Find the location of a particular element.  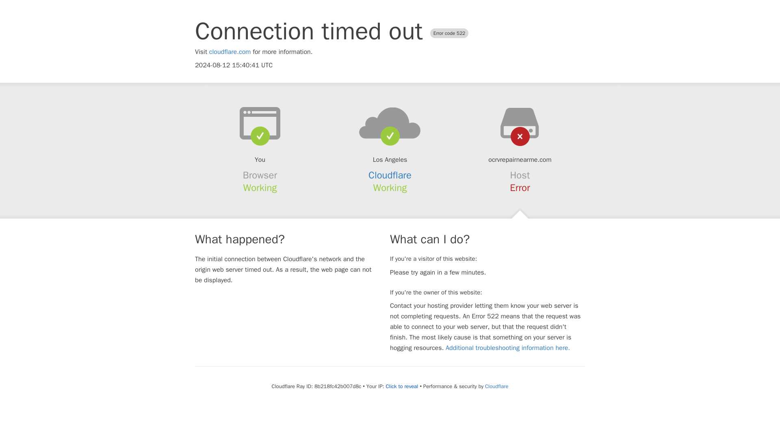

Click to reveal is located at coordinates (402, 386).